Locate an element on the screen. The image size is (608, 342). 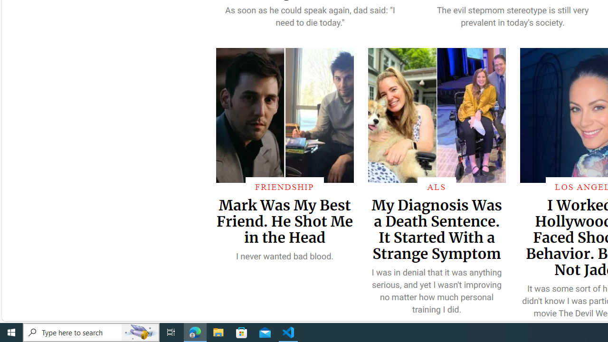
Mark Was My Best Friend. He Shot Me in the Head is located at coordinates (284, 221).